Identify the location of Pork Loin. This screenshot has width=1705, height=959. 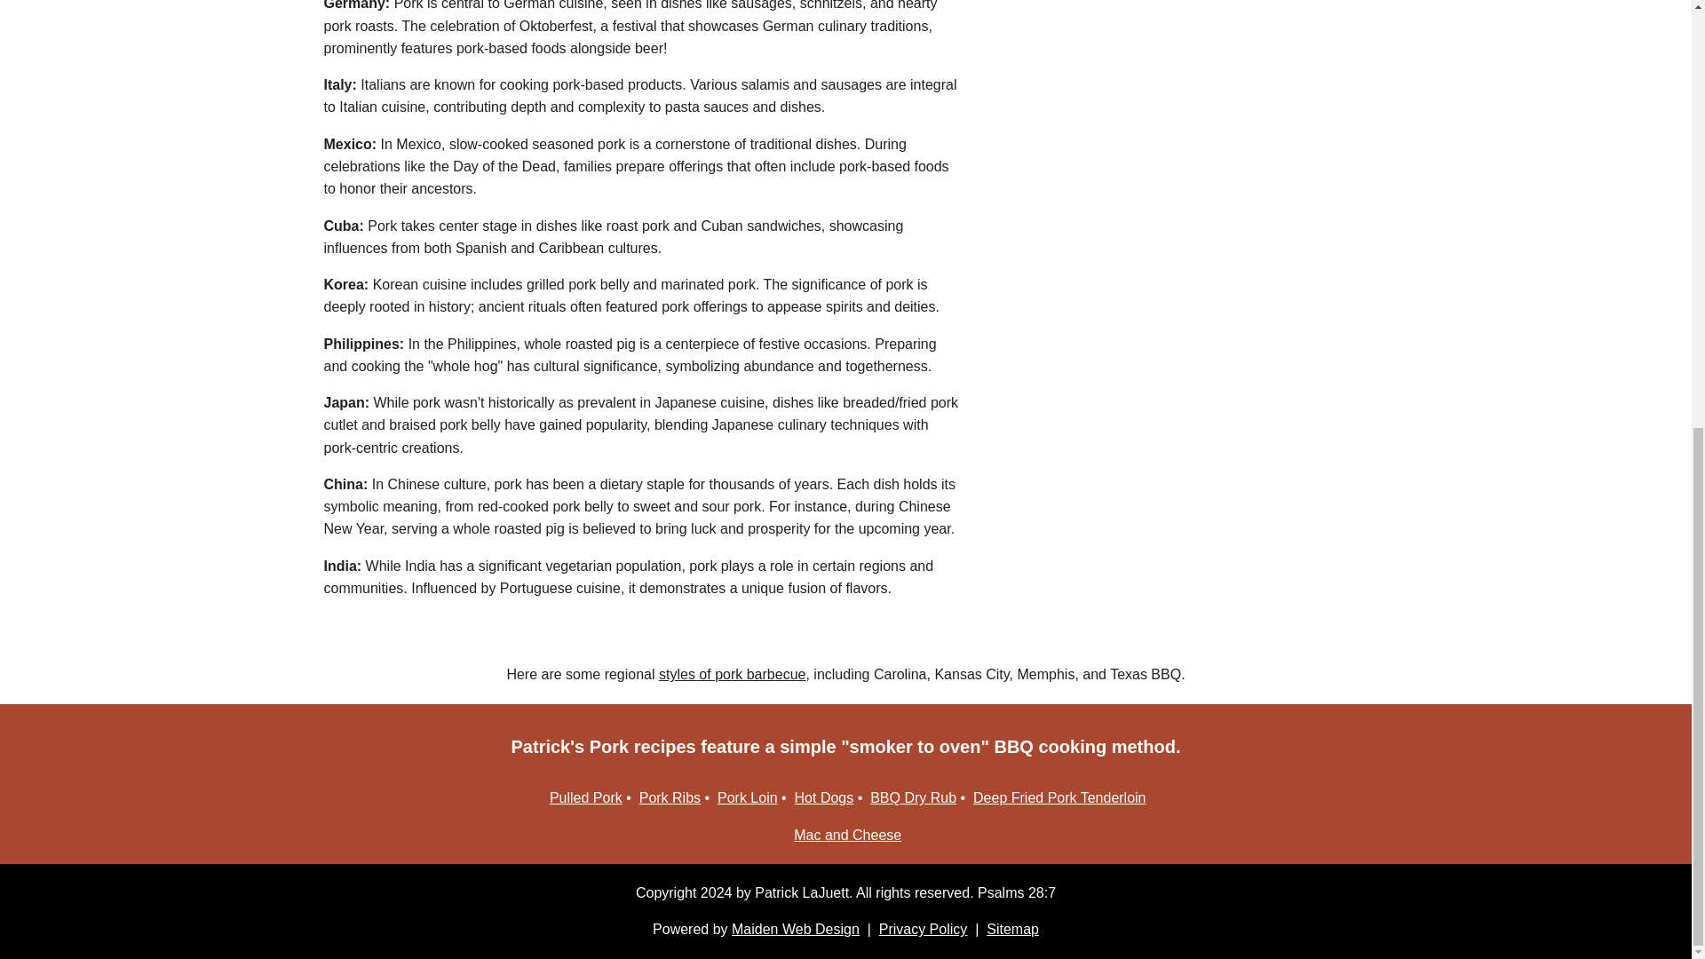
(748, 797).